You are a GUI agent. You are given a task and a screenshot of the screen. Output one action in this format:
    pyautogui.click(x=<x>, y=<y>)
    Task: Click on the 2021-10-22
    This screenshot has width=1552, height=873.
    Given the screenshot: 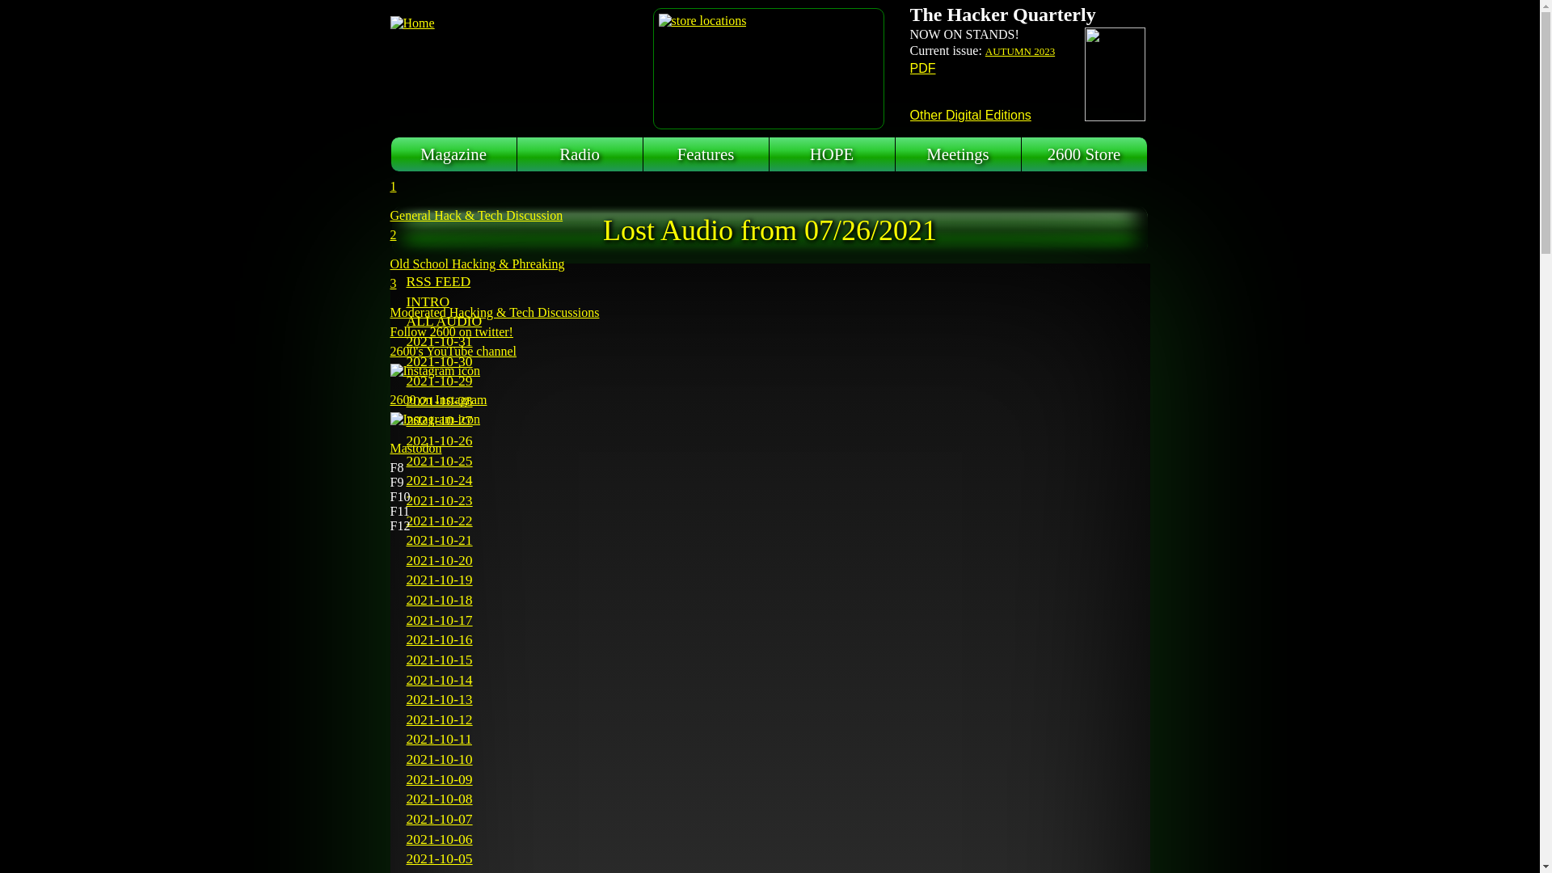 What is the action you would take?
    pyautogui.click(x=439, y=521)
    